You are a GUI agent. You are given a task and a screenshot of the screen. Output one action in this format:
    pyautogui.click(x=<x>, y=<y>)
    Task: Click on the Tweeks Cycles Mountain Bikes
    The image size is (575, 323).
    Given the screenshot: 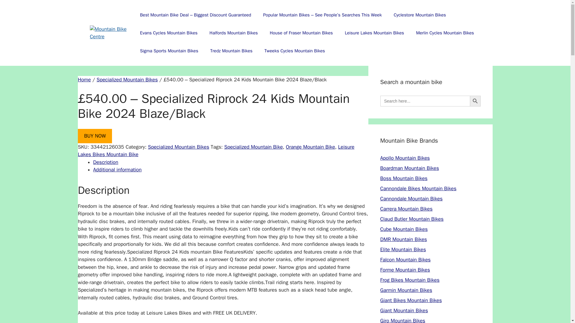 What is the action you would take?
    pyautogui.click(x=295, y=51)
    